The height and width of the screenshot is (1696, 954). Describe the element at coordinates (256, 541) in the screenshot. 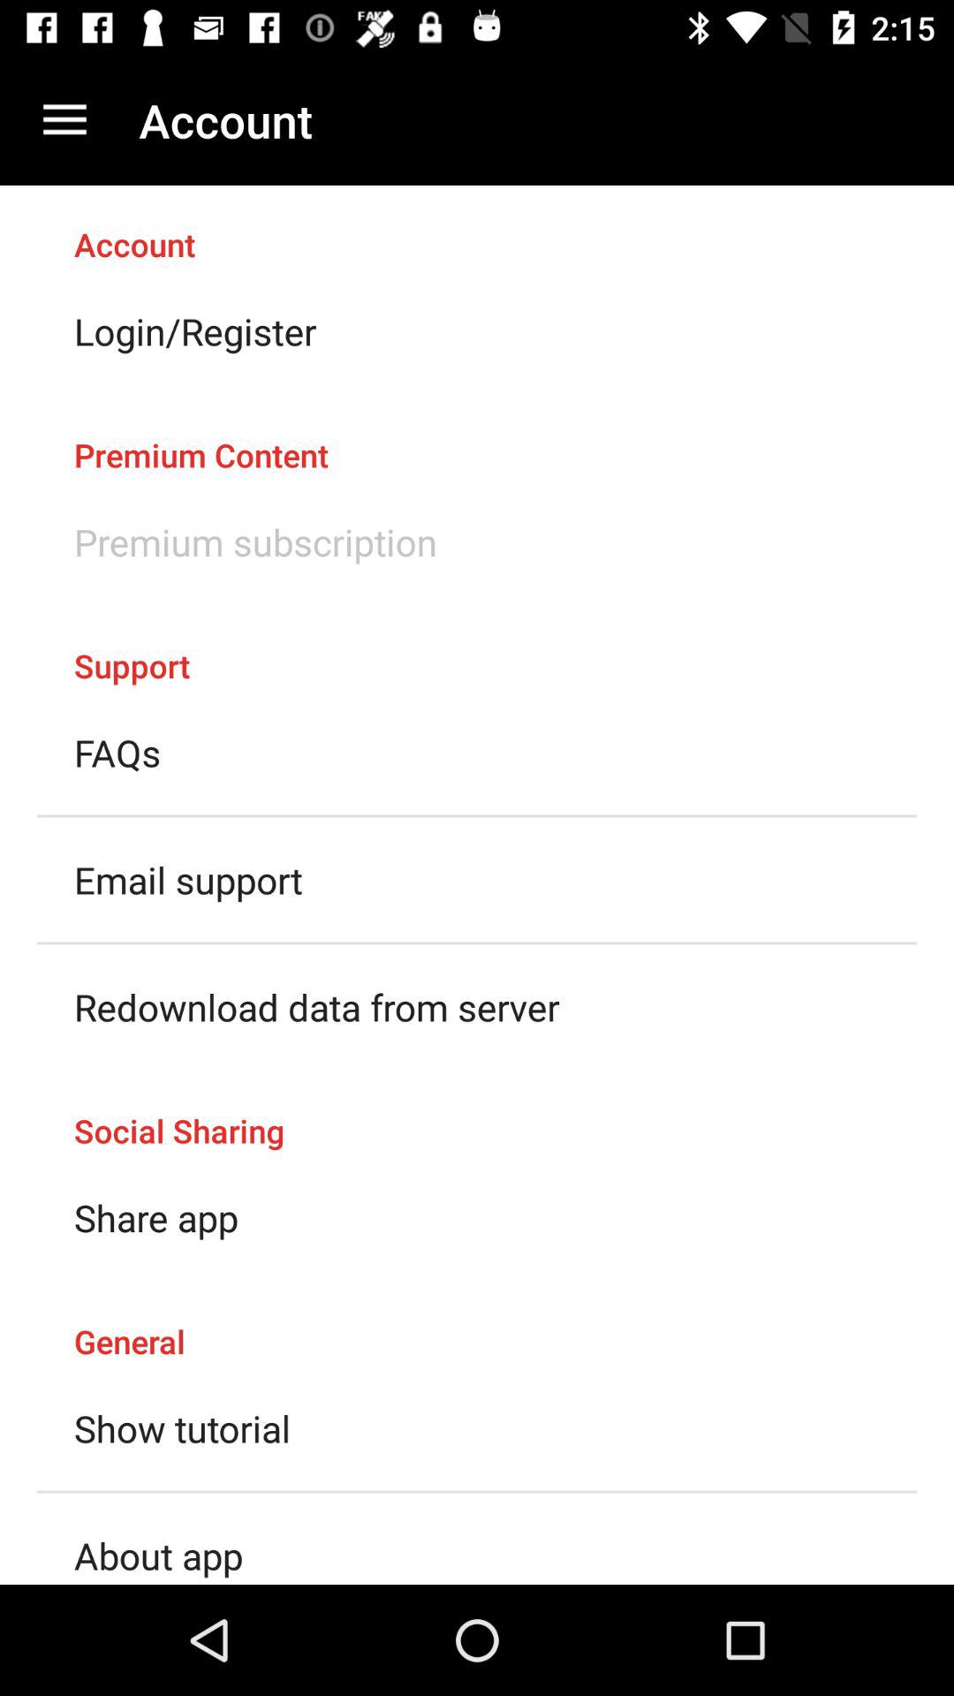

I see `turn on premium subscription icon` at that location.